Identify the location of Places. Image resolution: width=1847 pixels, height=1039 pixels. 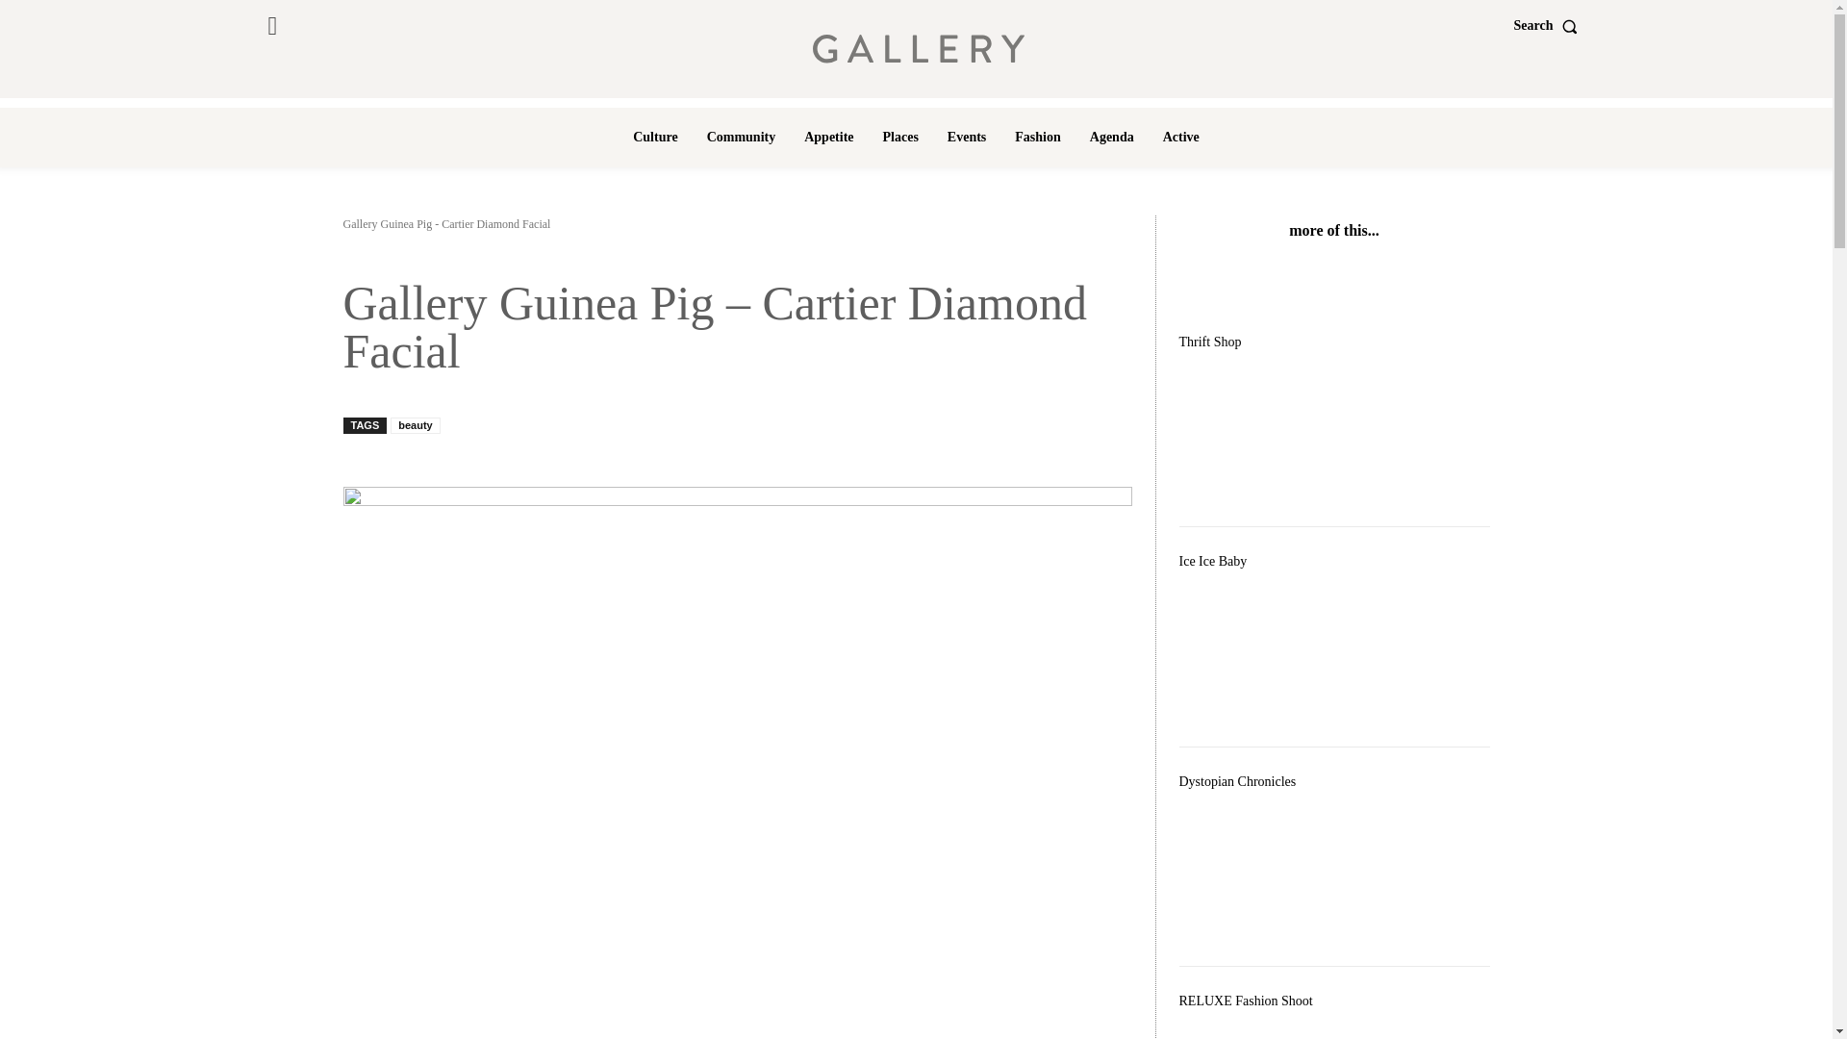
(900, 138).